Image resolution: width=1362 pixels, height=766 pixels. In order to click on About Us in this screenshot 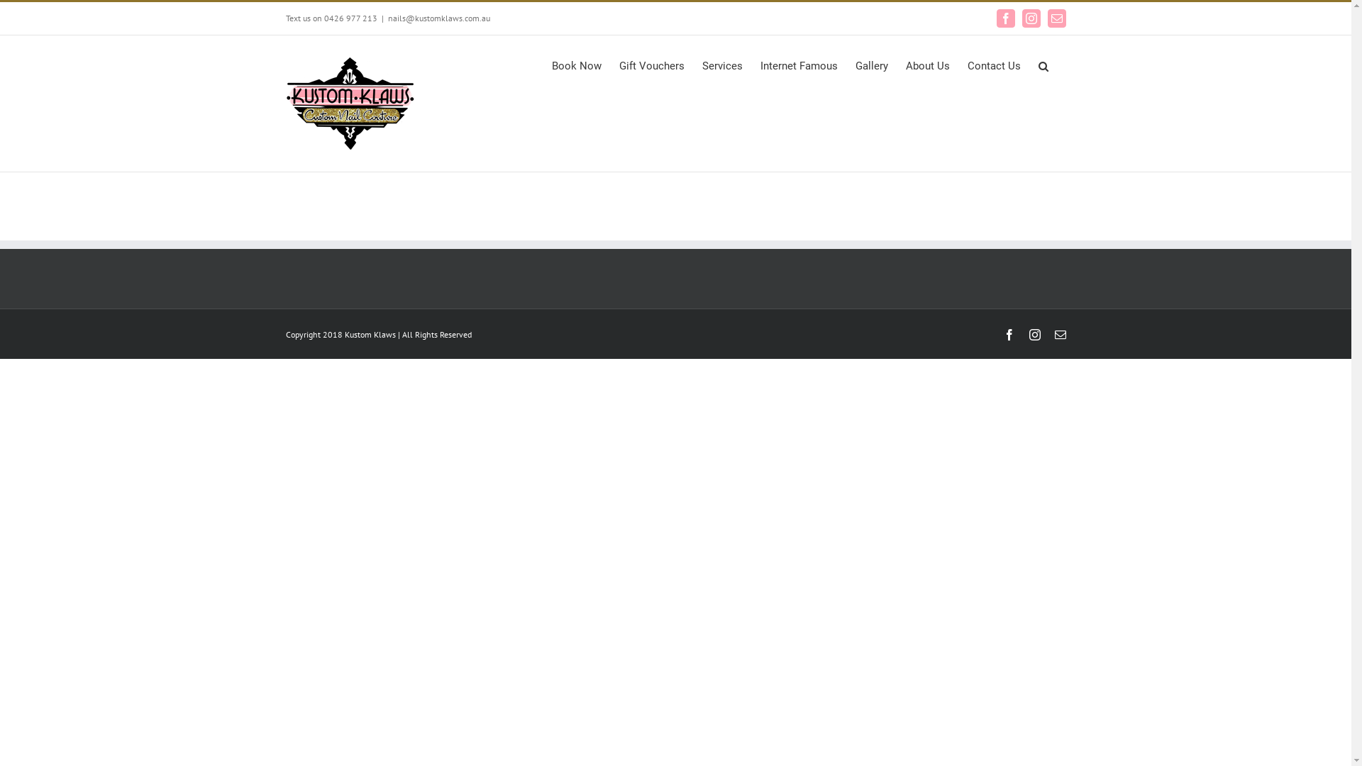, I will do `click(927, 65)`.